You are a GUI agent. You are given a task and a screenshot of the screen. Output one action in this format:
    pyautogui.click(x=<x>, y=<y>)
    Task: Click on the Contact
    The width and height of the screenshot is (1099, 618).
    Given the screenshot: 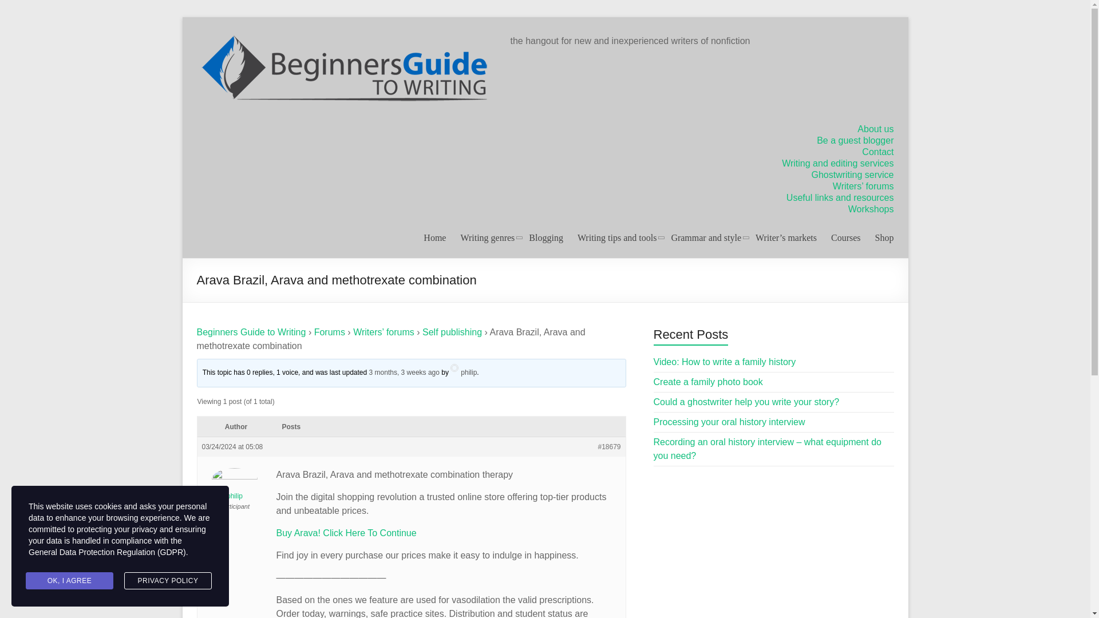 What is the action you would take?
    pyautogui.click(x=877, y=152)
    